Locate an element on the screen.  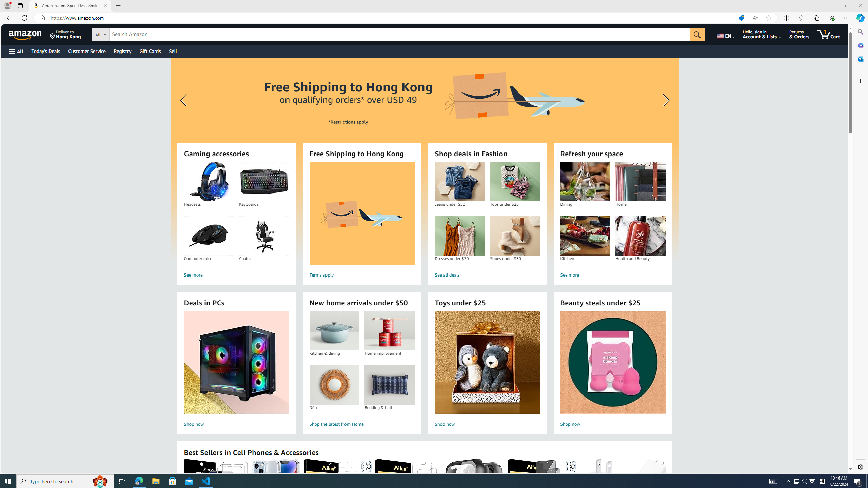
No Ports Forwarded is located at coordinates (41, 470).